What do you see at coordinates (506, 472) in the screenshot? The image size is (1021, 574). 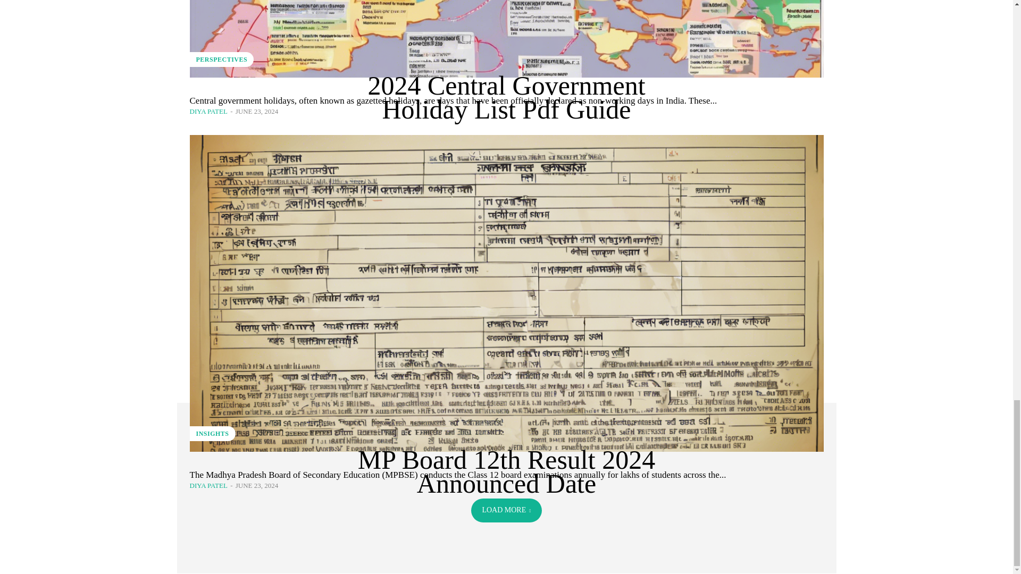 I see `MP Board 12th Result 2024 Announced Date` at bounding box center [506, 472].